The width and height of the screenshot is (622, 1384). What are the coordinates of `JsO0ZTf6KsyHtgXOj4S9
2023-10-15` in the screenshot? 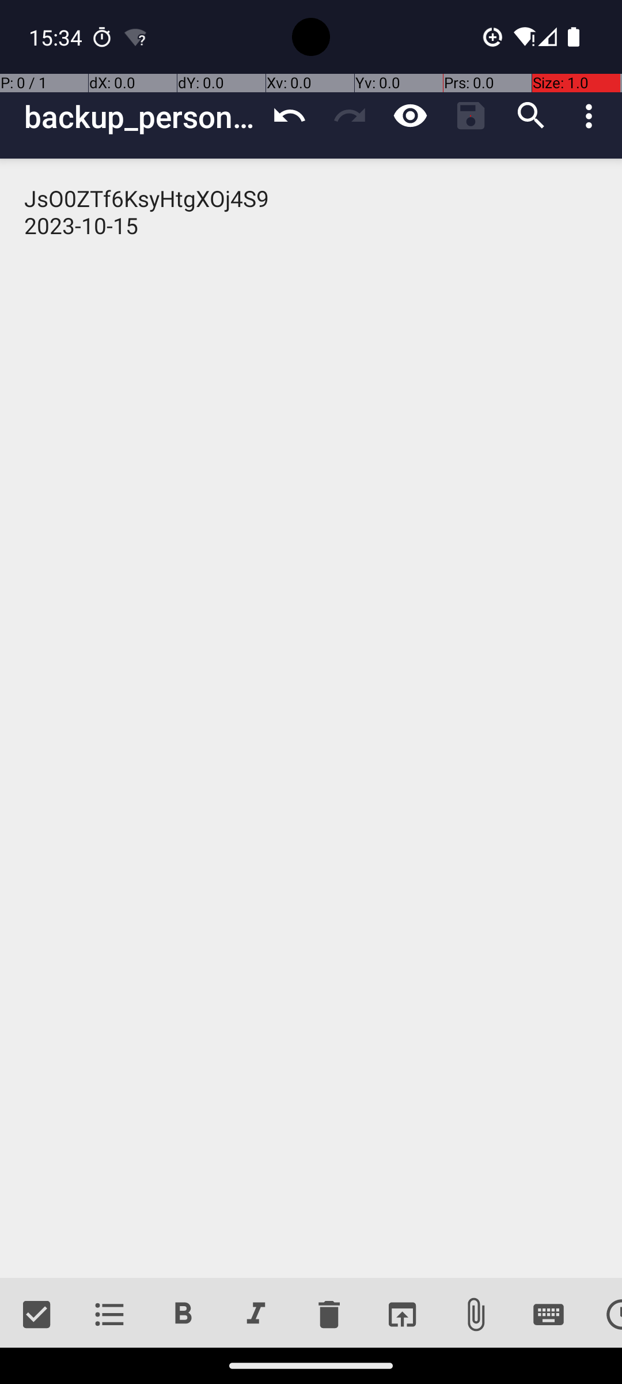 It's located at (311, 719).